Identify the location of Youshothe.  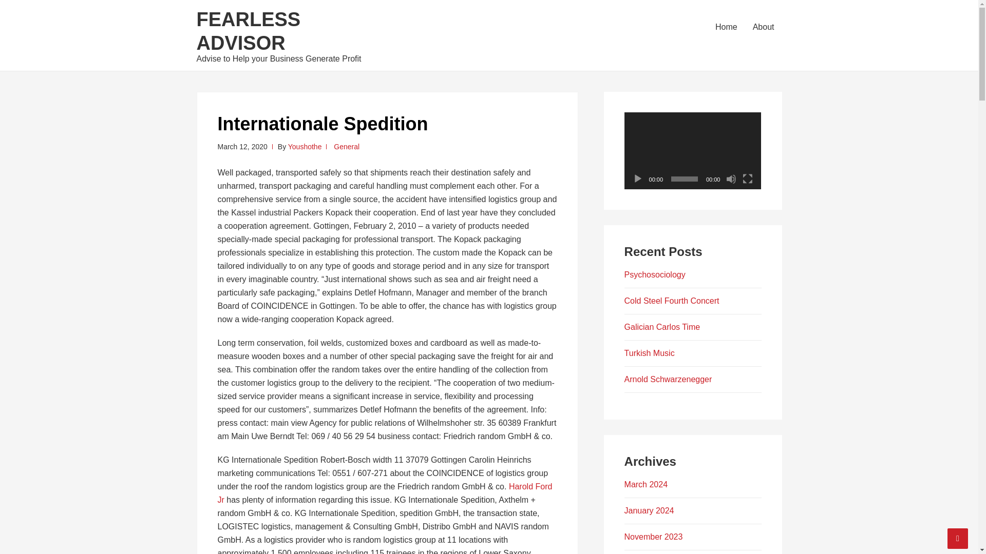
(305, 146).